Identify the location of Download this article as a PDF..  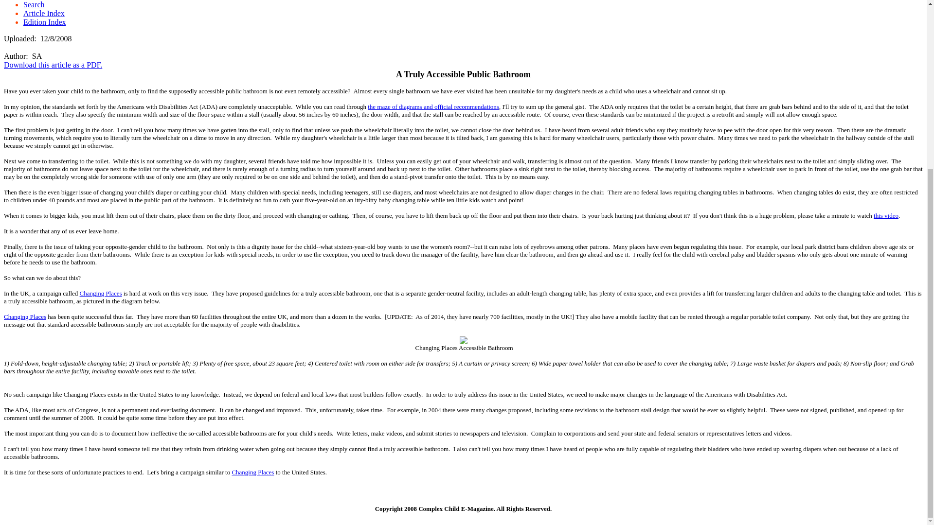
(53, 65).